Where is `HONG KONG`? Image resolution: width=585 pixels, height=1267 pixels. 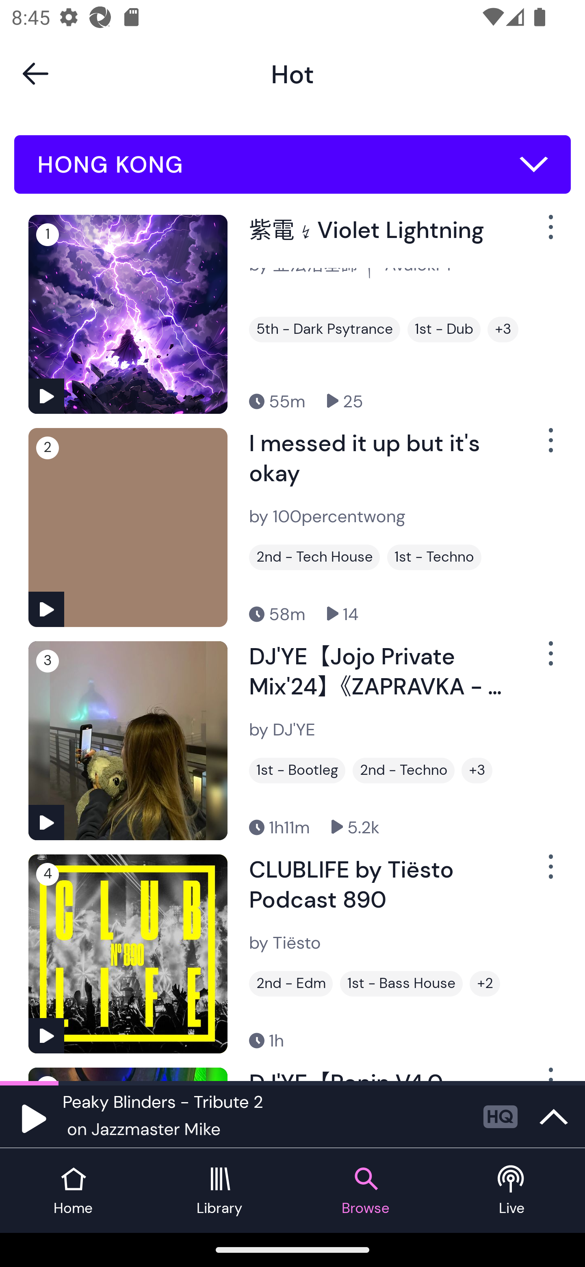
HONG KONG is located at coordinates (292, 164).